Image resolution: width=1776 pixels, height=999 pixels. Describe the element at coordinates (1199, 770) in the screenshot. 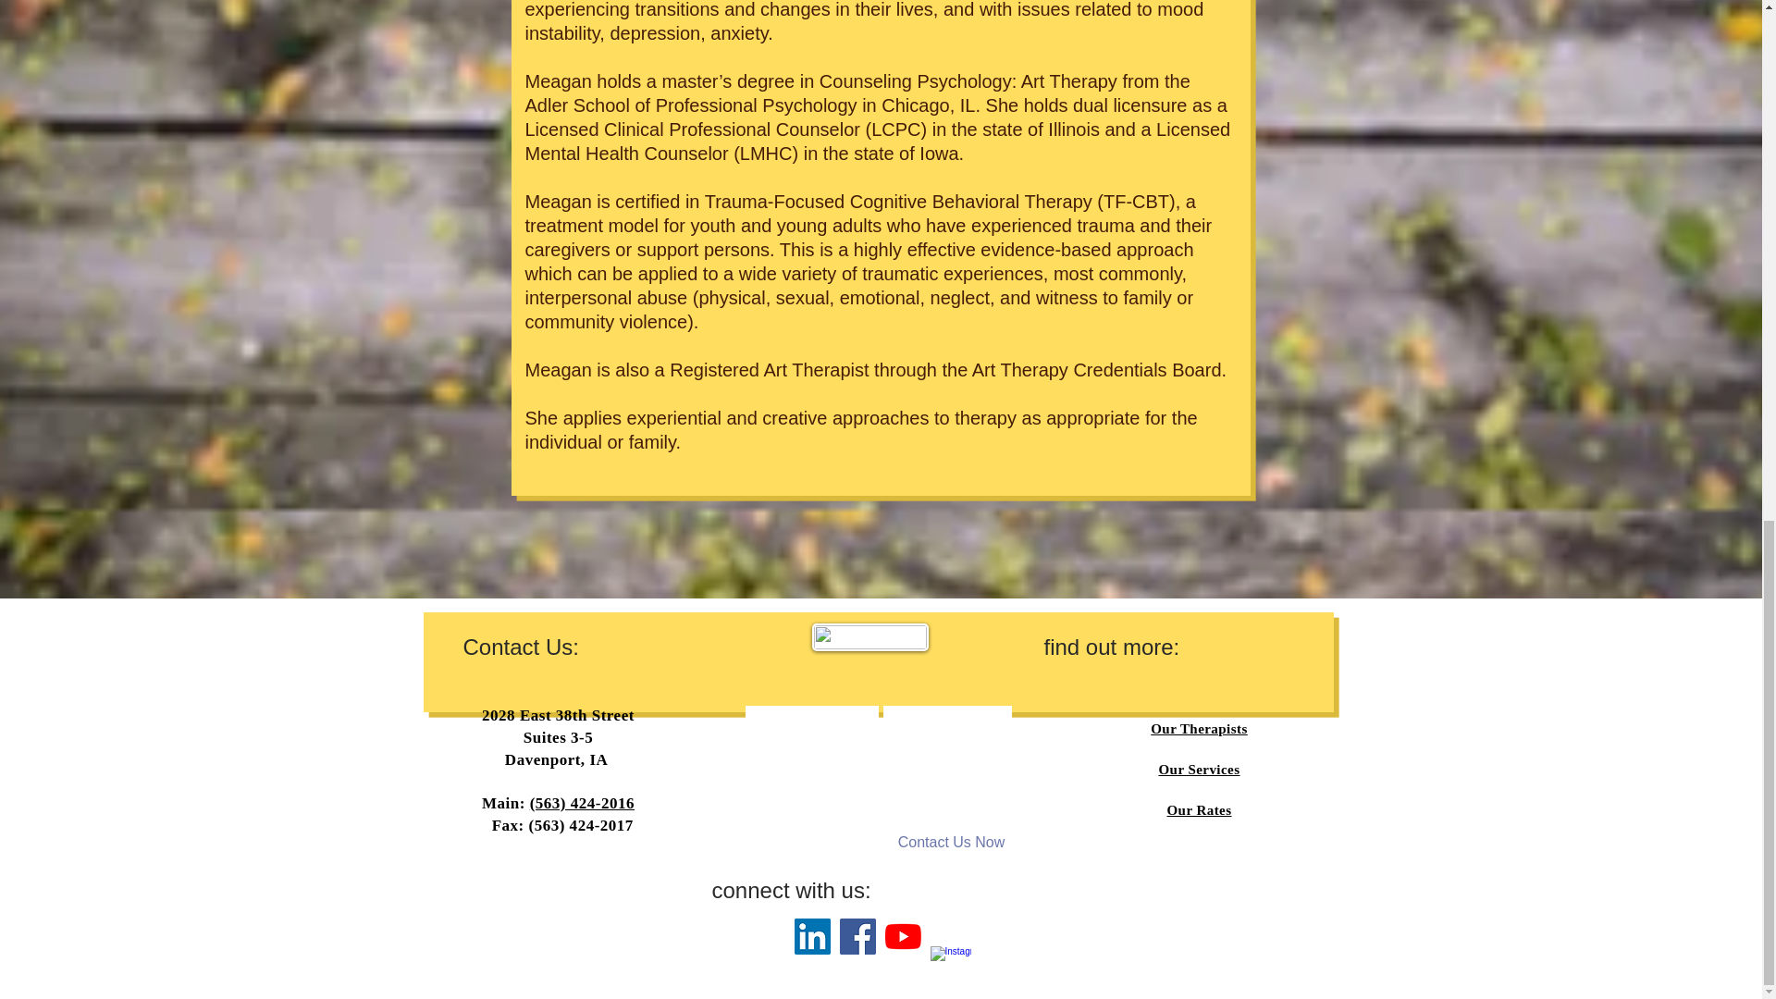

I see `Our Services` at that location.